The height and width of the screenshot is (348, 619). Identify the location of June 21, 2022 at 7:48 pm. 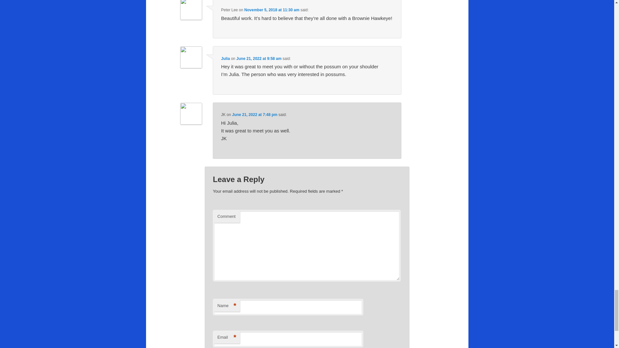
(255, 114).